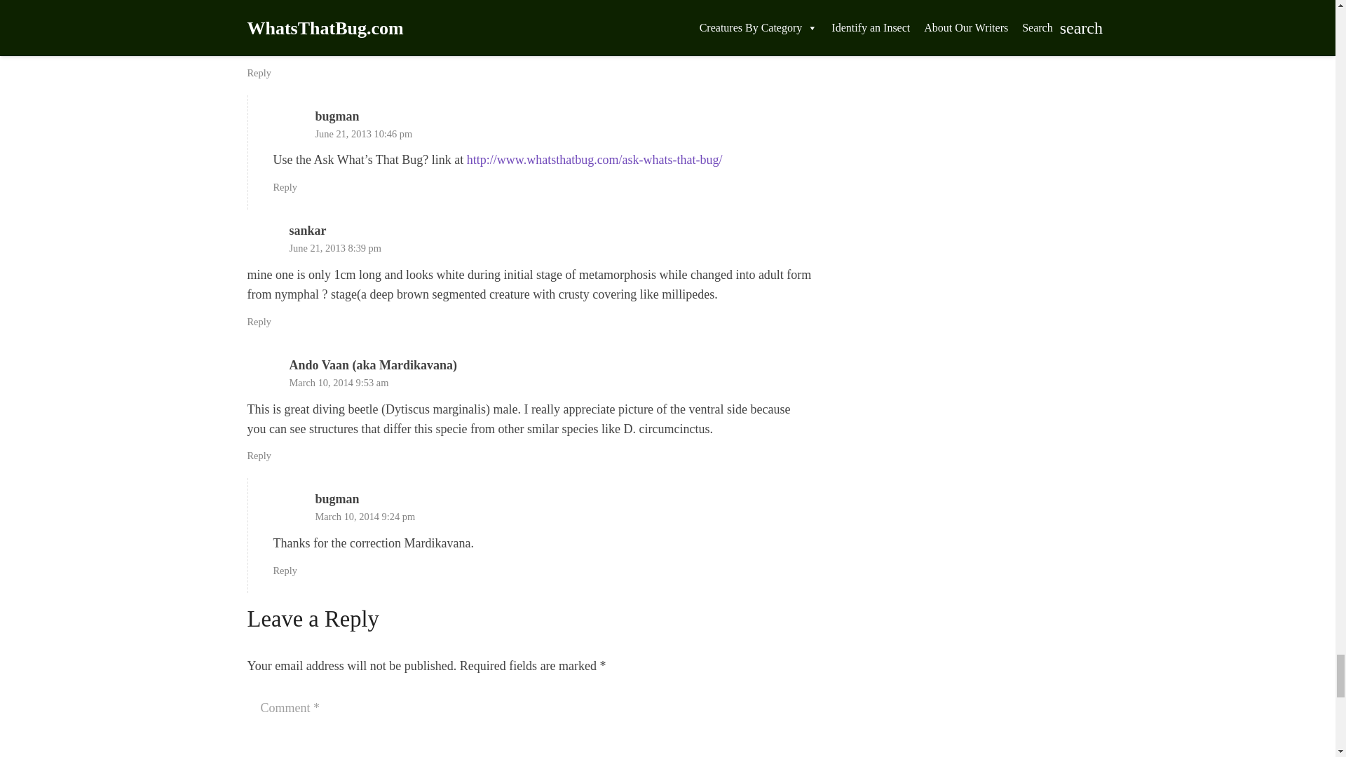 This screenshot has height=757, width=1346. What do you see at coordinates (365, 517) in the screenshot?
I see `March 10, 2014 9:24 pm` at bounding box center [365, 517].